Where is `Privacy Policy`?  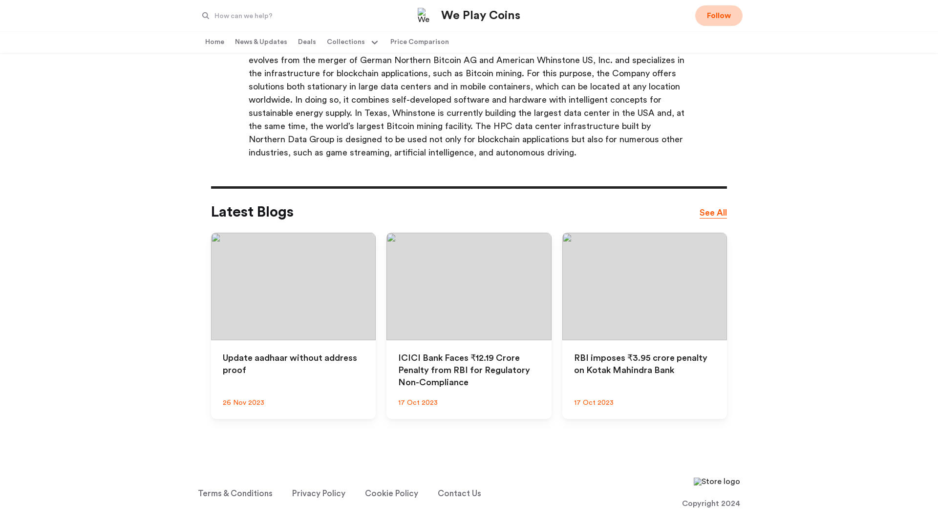
Privacy Policy is located at coordinates (319, 494).